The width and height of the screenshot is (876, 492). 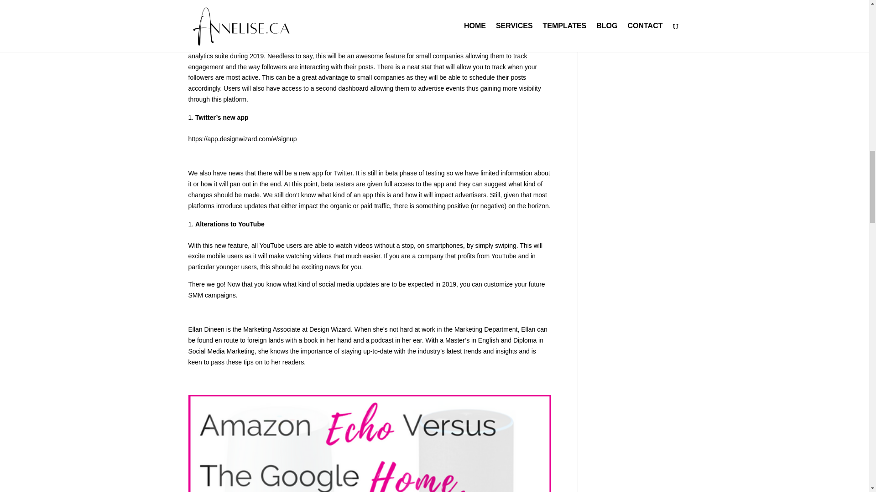 What do you see at coordinates (330, 329) in the screenshot?
I see `Design Wizard` at bounding box center [330, 329].